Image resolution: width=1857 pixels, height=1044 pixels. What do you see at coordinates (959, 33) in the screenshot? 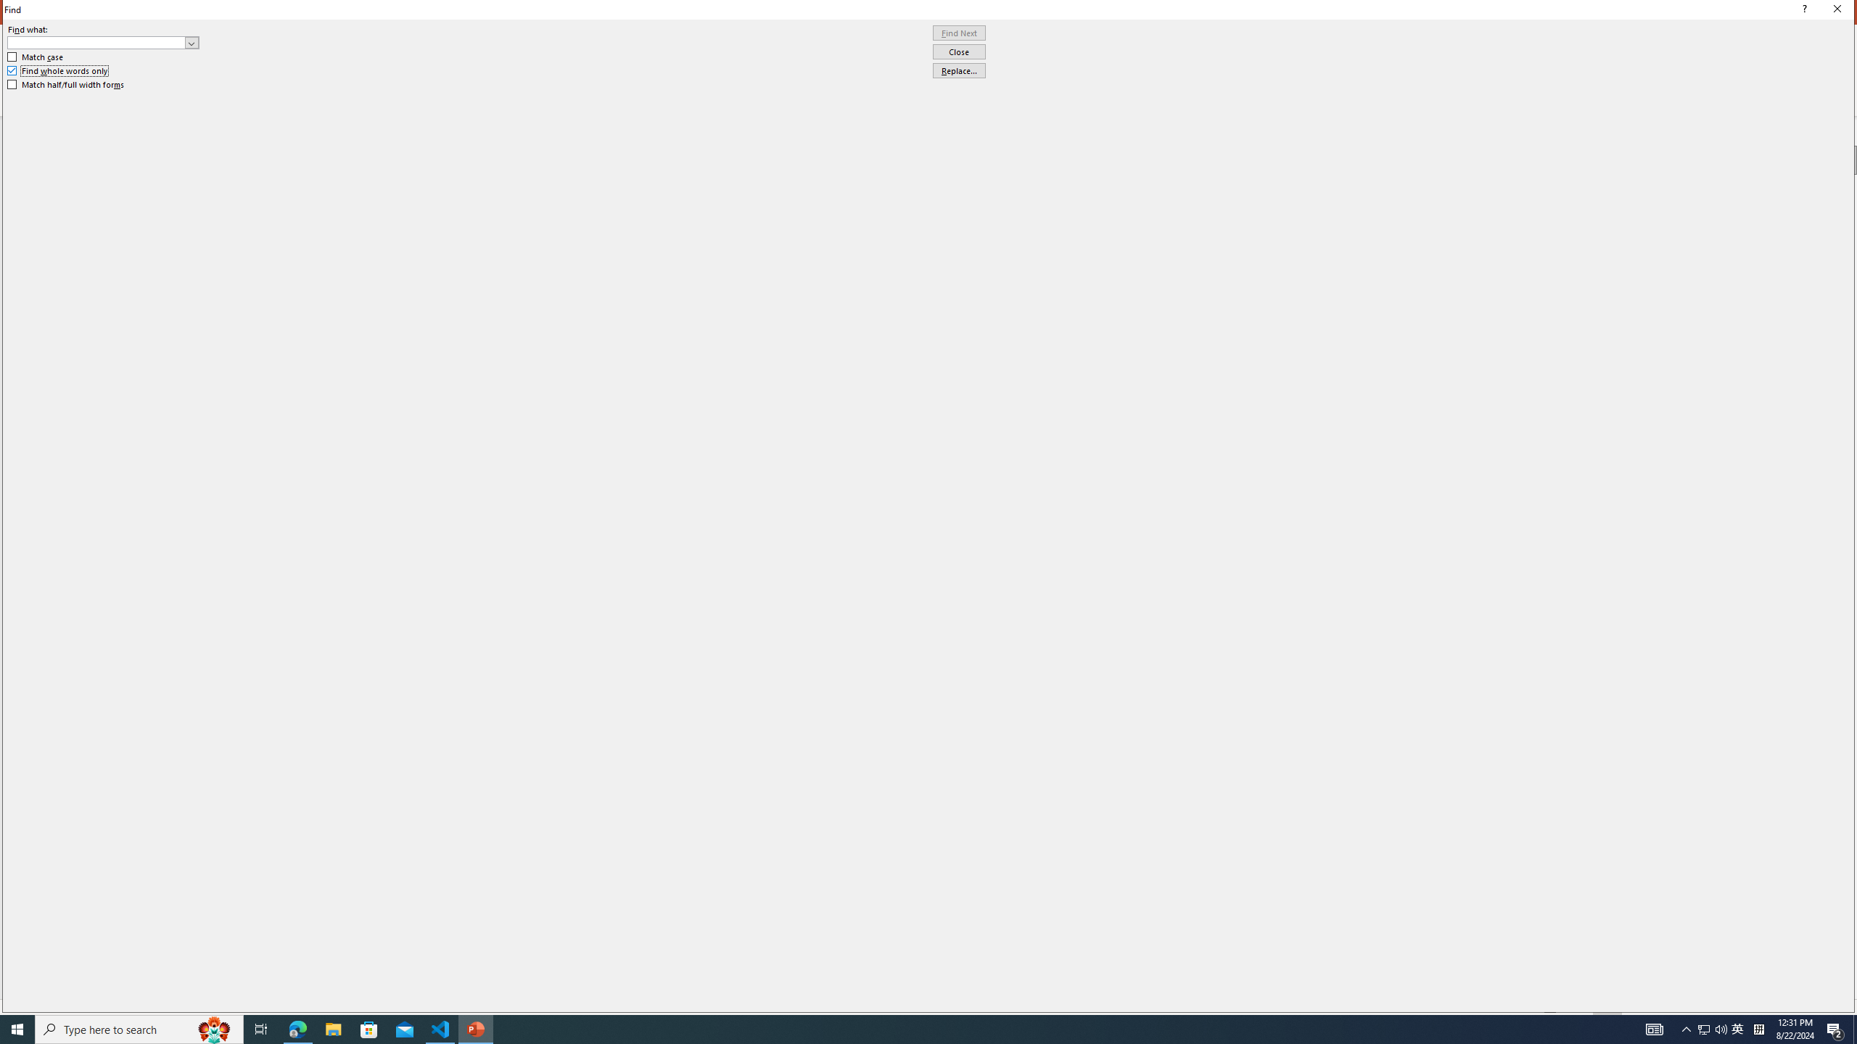
I see `Find Next` at bounding box center [959, 33].